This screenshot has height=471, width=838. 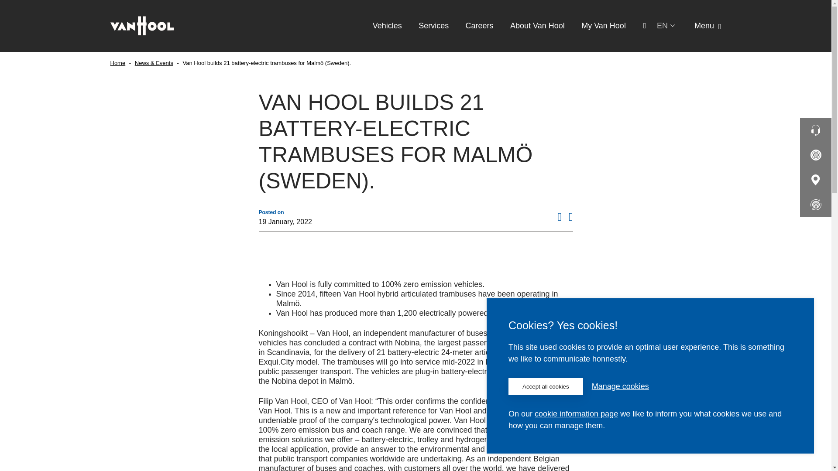 What do you see at coordinates (708, 25) in the screenshot?
I see `Menu` at bounding box center [708, 25].